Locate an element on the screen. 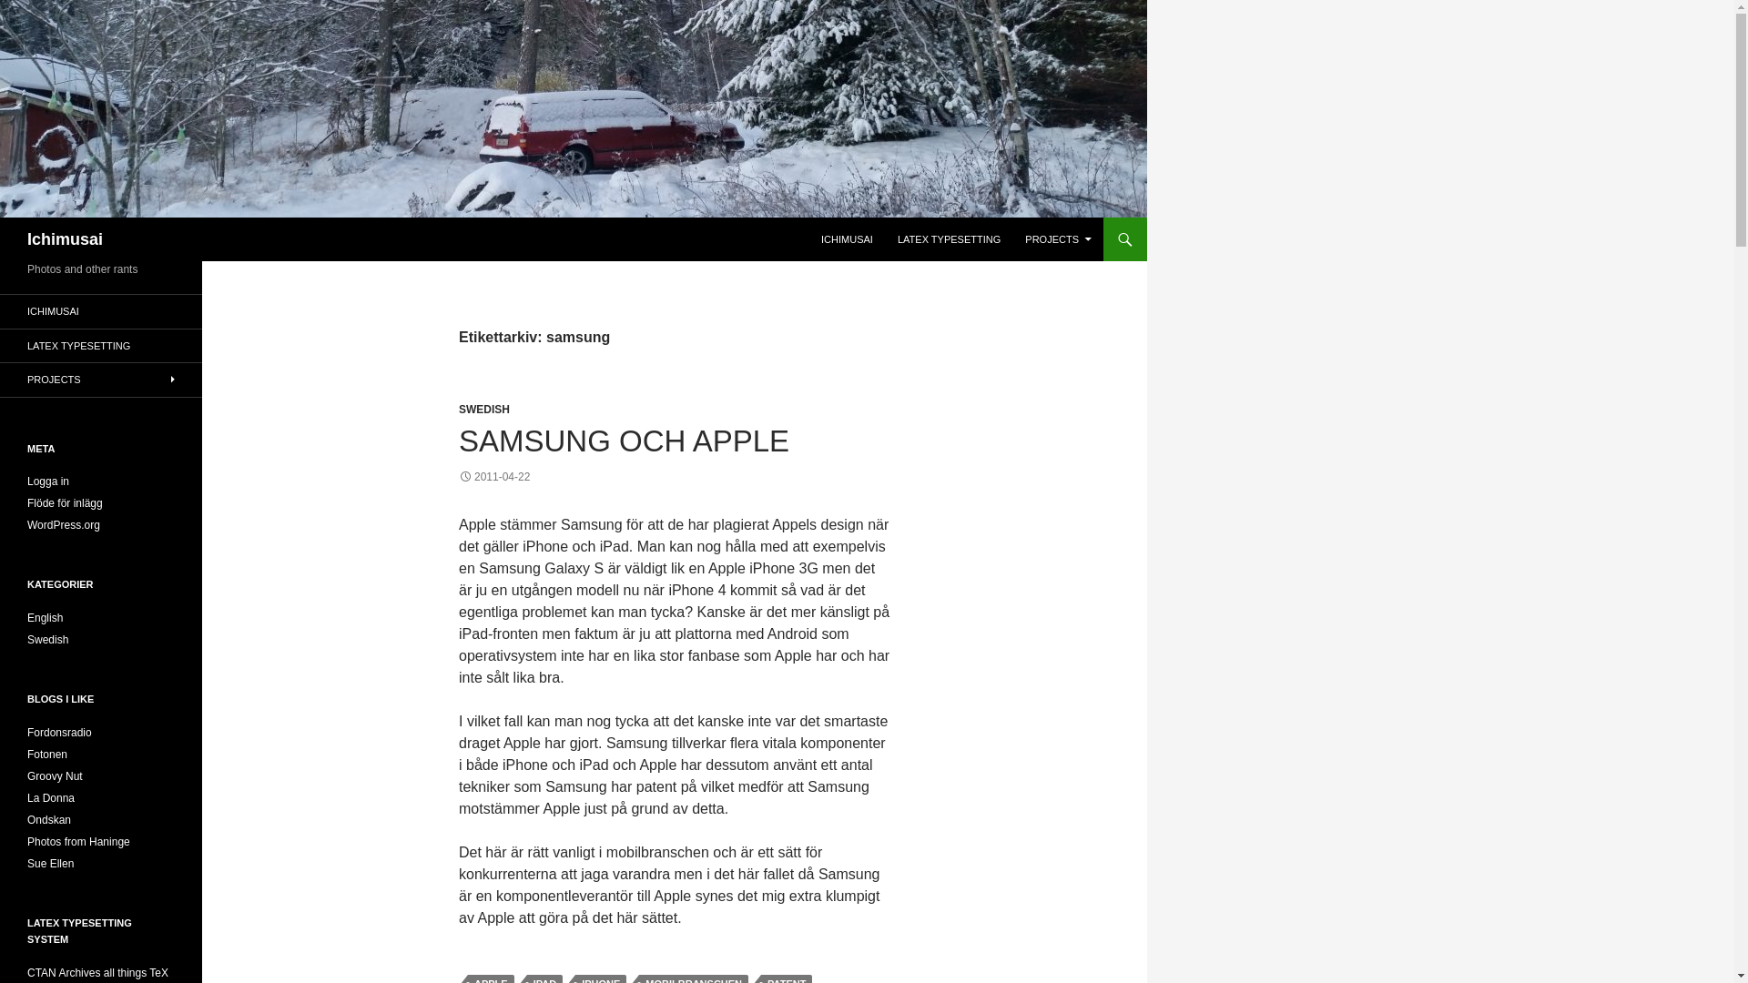  Ichimusai is located at coordinates (66, 238).